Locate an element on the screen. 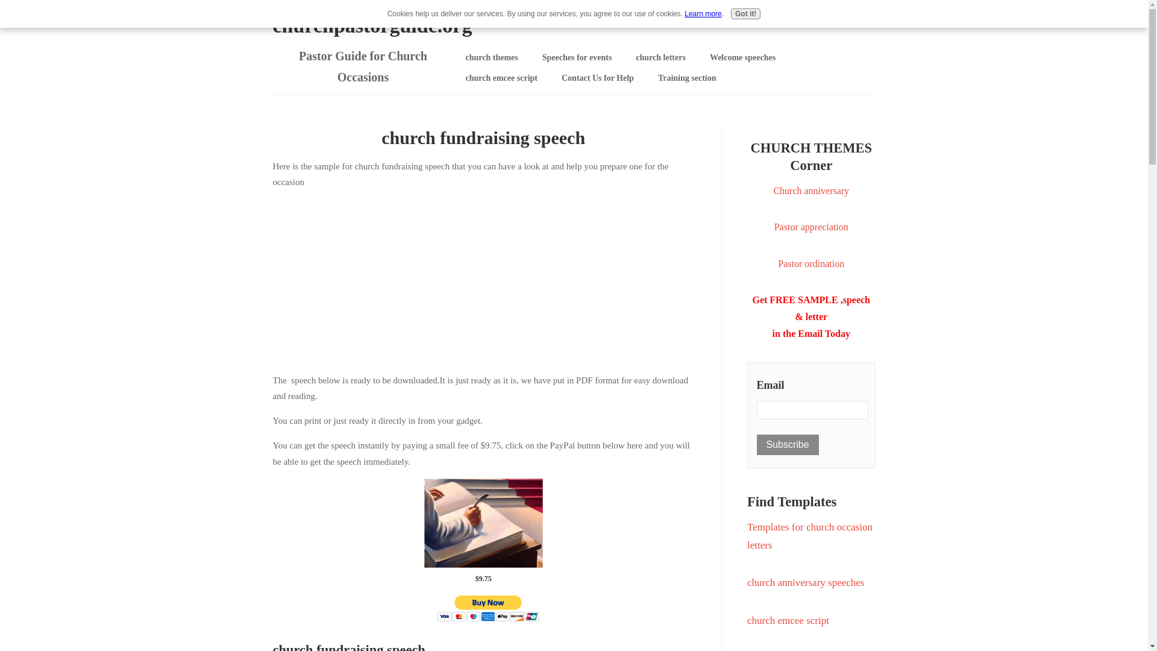  Pastor appreciation is located at coordinates (811, 227).